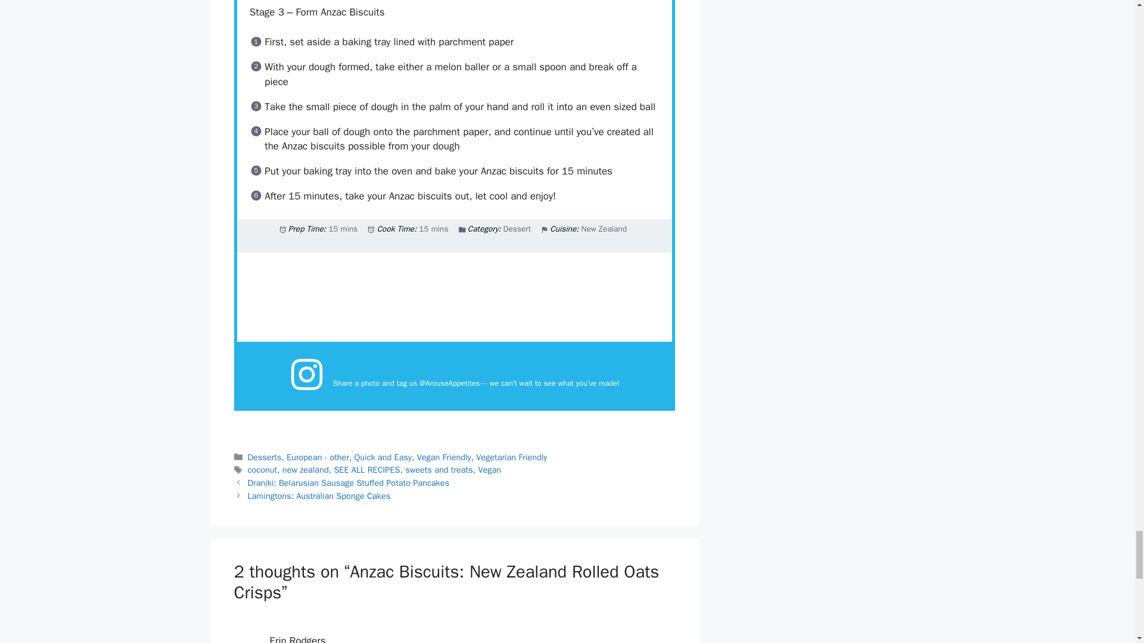 Image resolution: width=1144 pixels, height=643 pixels. I want to click on Desserts, so click(265, 457).